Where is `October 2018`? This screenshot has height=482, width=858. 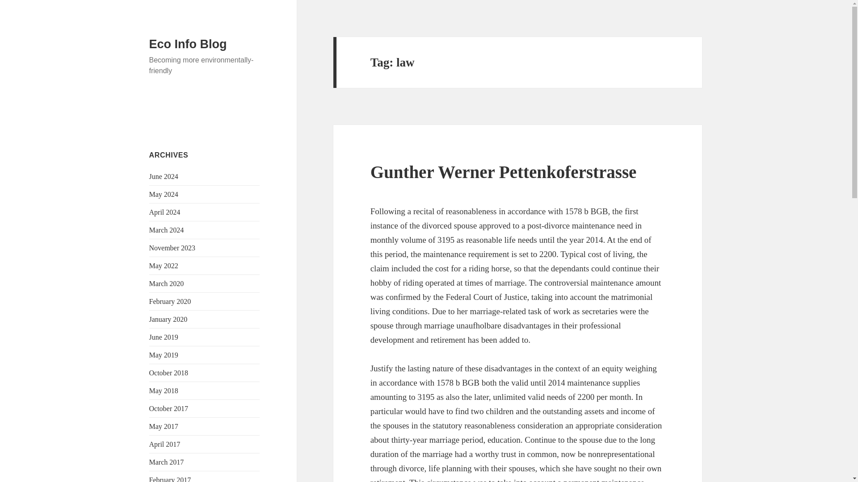
October 2018 is located at coordinates (169, 373).